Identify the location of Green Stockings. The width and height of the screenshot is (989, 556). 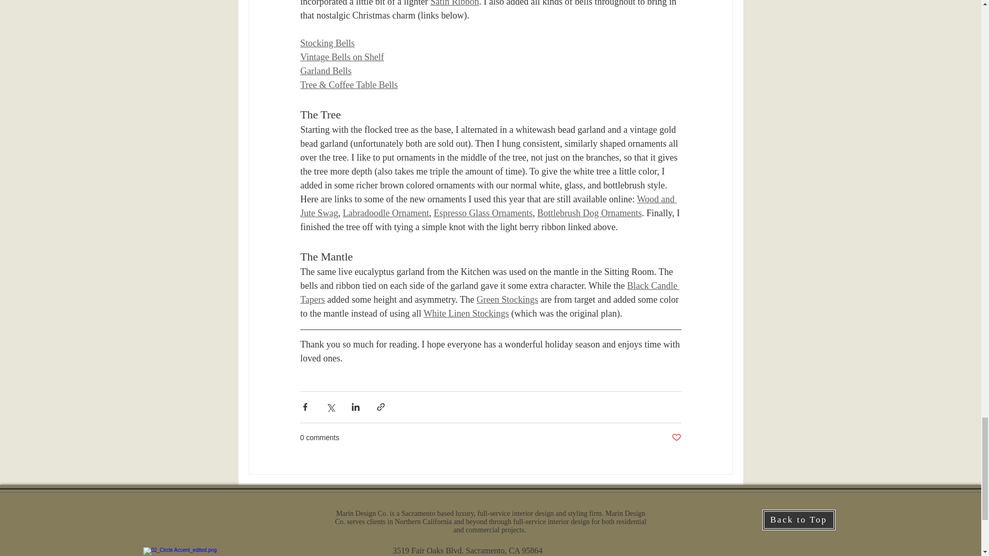
(507, 300).